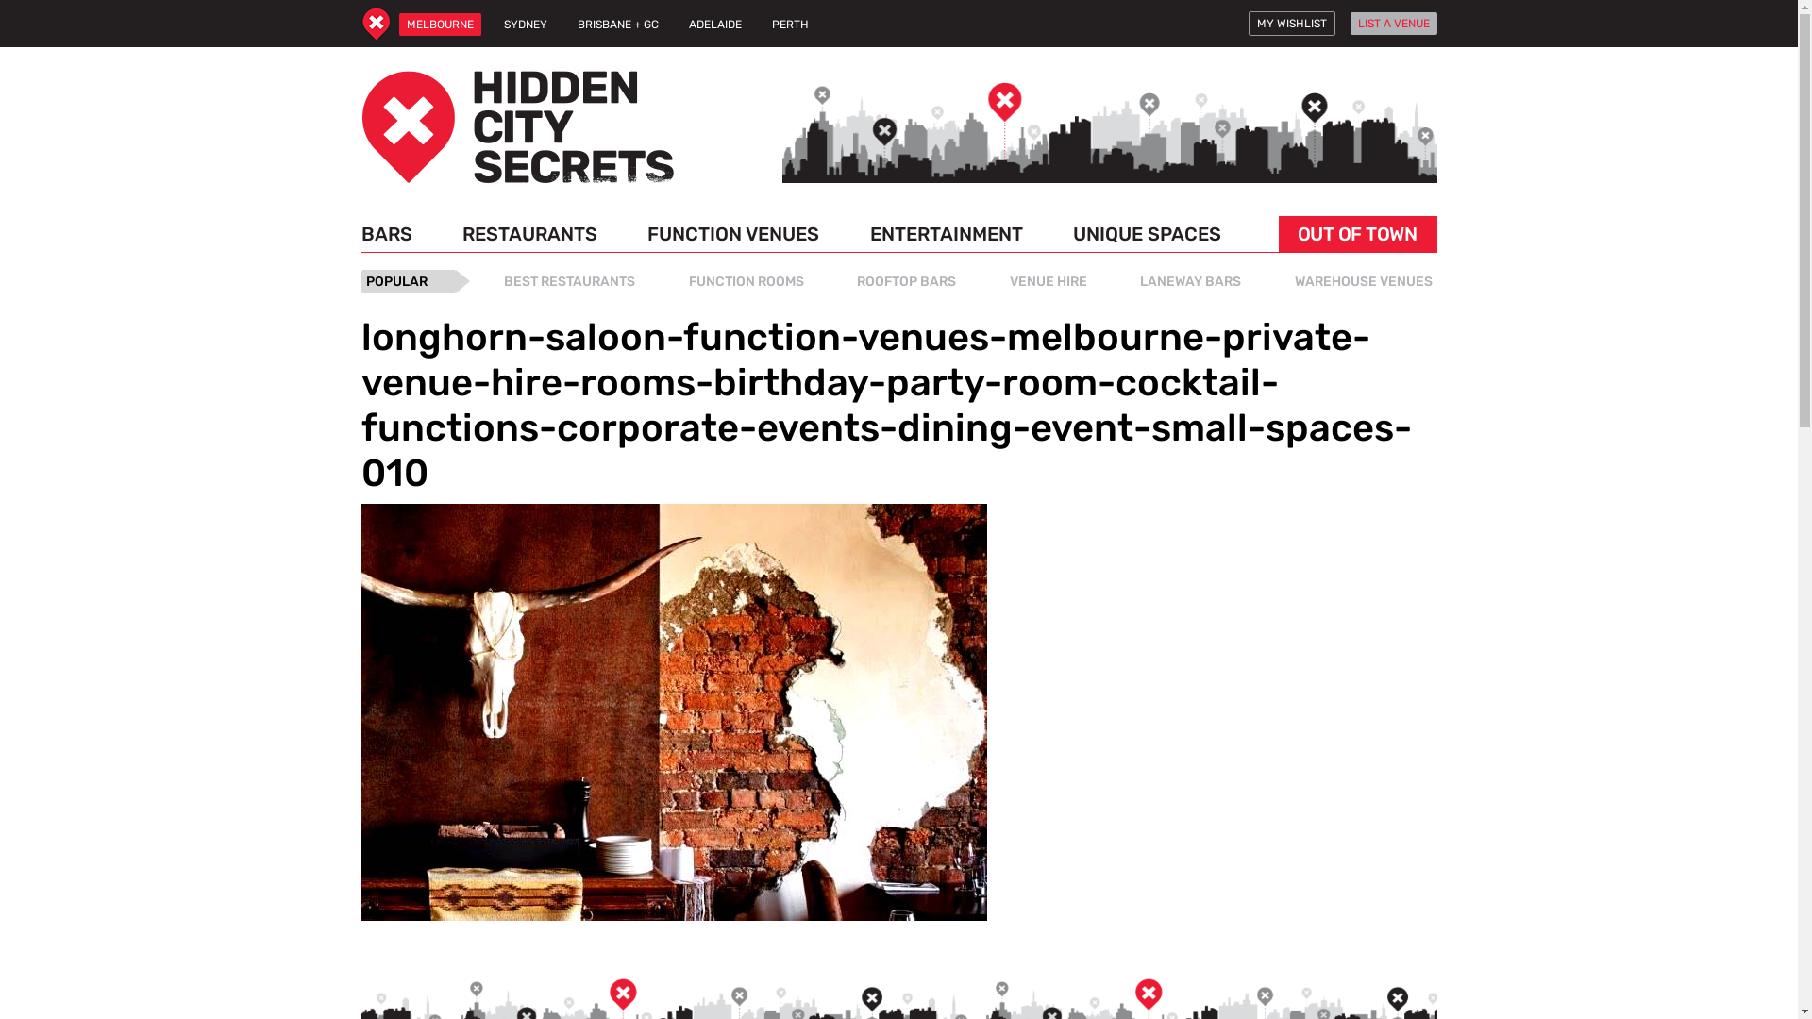 The width and height of the screenshot is (1812, 1019). What do you see at coordinates (526, 25) in the screenshot?
I see `SYDNEY` at bounding box center [526, 25].